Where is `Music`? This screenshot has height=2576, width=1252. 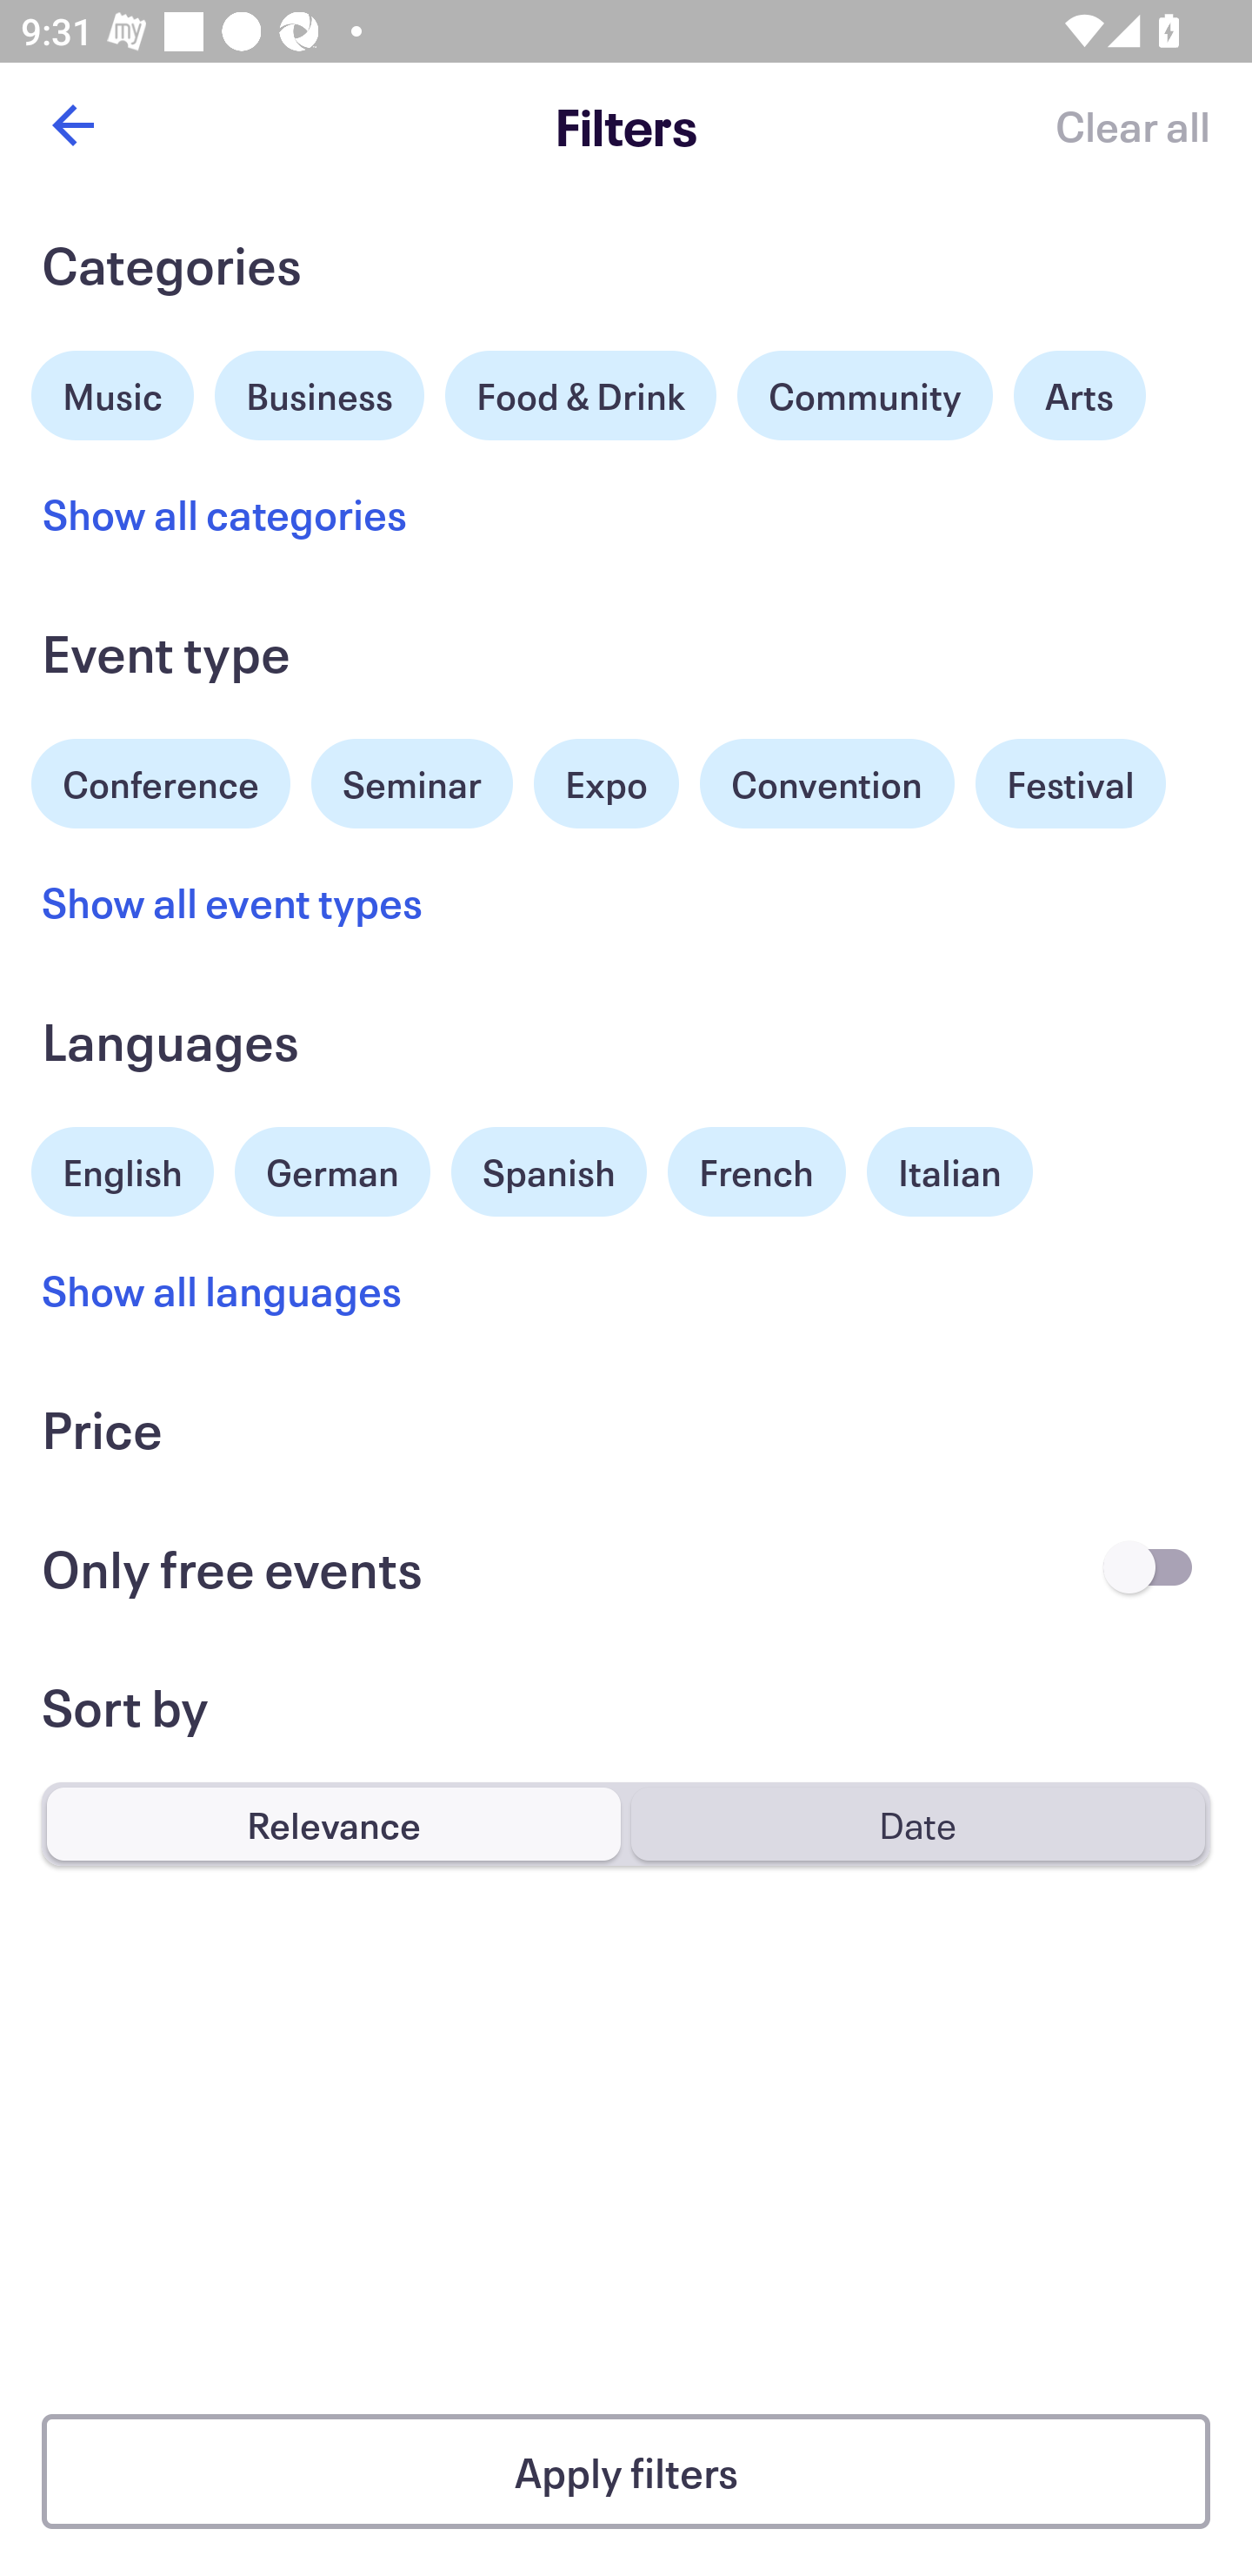
Music is located at coordinates (113, 392).